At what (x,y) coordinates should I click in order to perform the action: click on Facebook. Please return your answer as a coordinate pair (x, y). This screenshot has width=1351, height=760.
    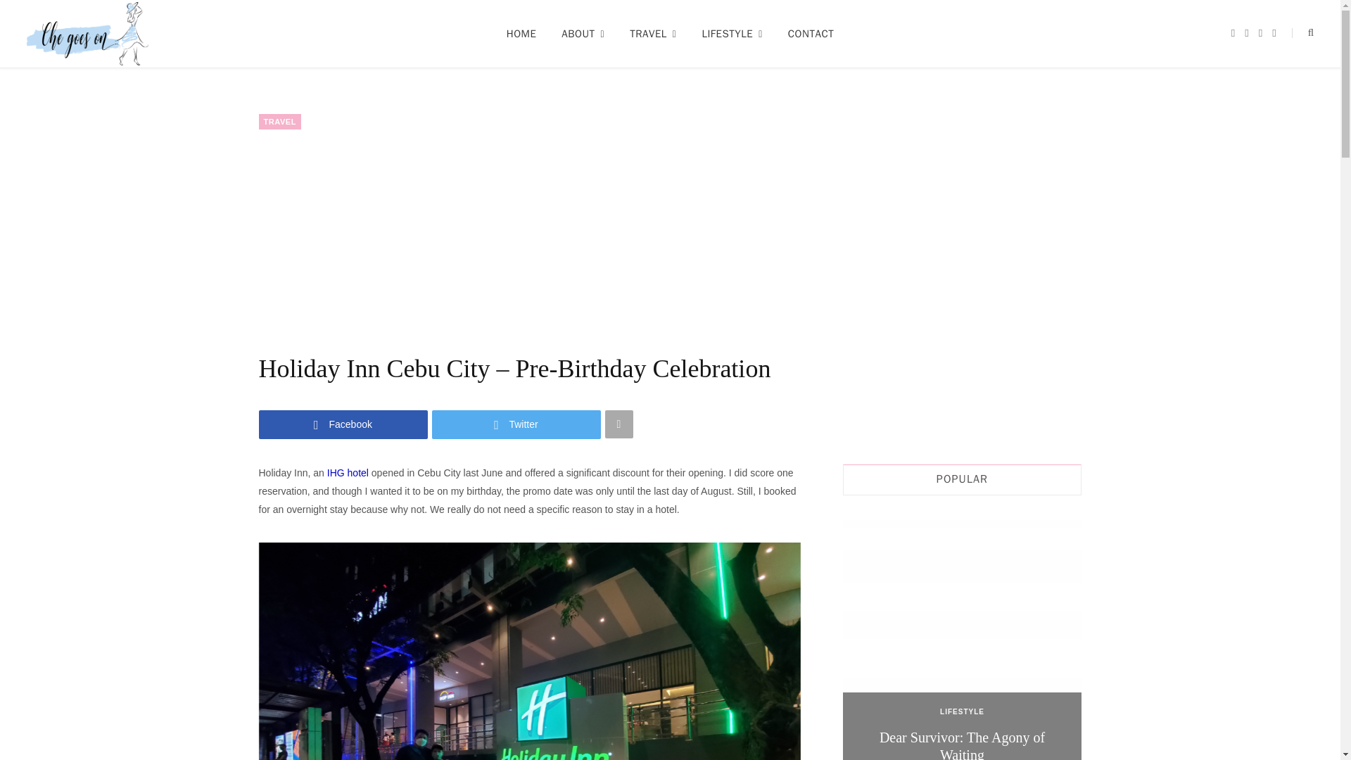
    Looking at the image, I should click on (343, 425).